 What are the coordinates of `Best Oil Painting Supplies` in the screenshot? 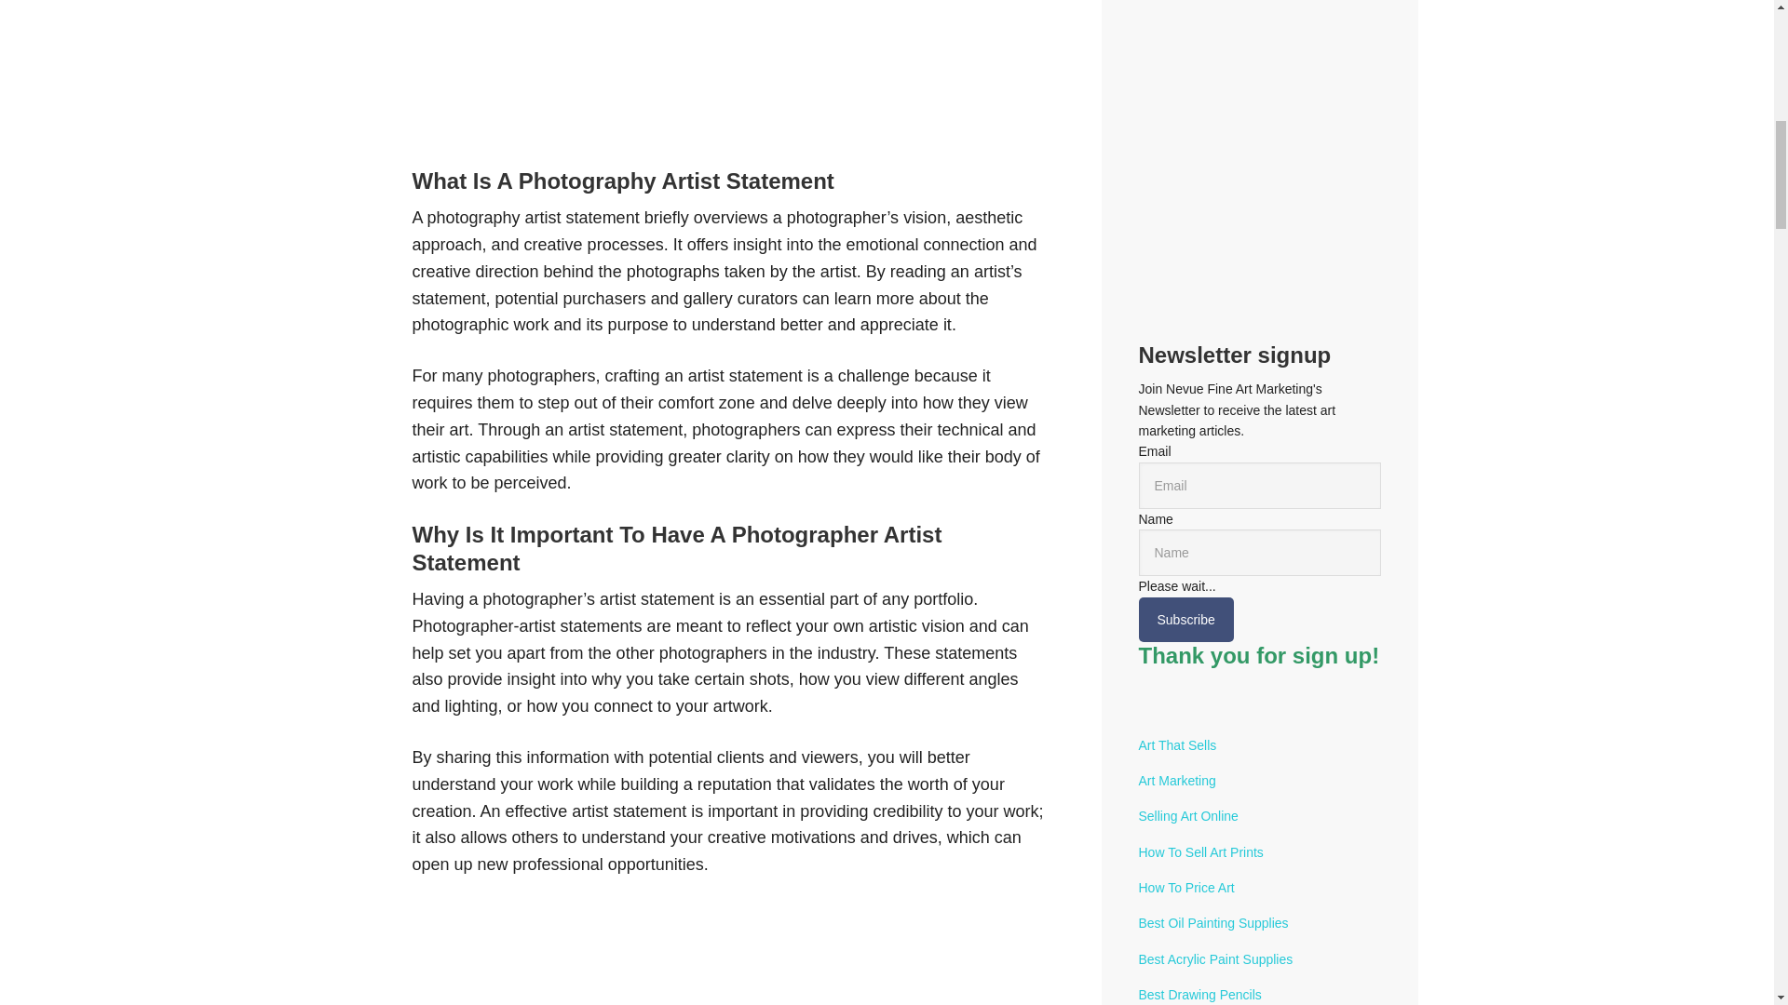 It's located at (1212, 923).